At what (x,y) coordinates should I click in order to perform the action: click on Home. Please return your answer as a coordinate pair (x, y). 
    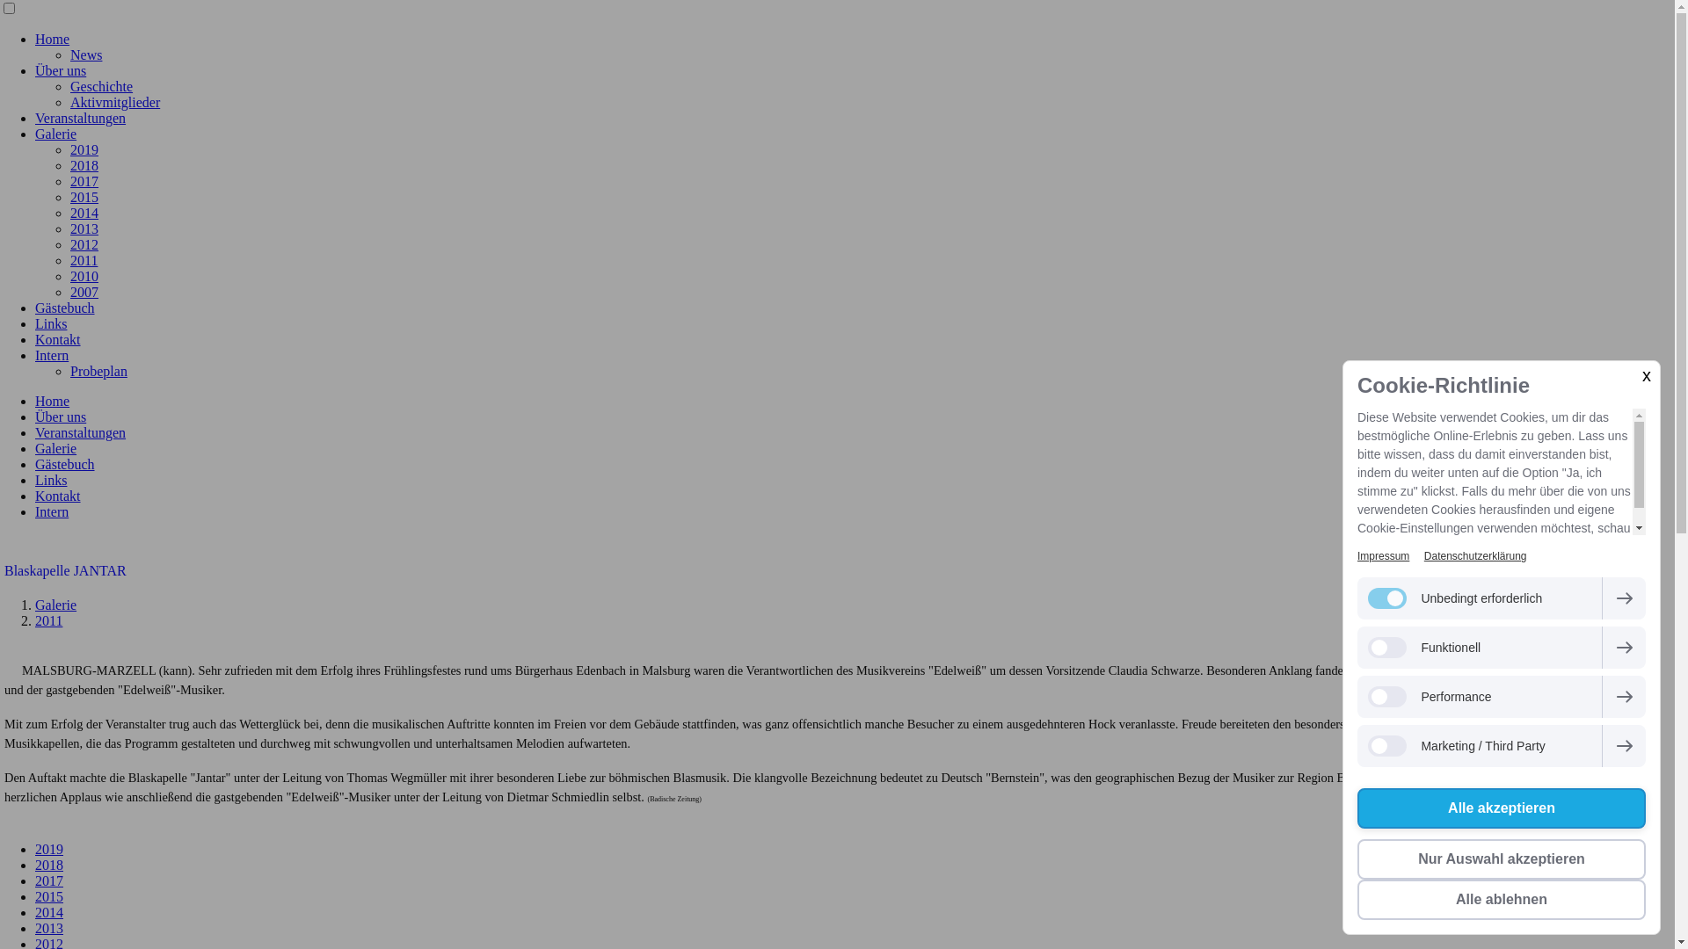
    Looking at the image, I should click on (53, 39).